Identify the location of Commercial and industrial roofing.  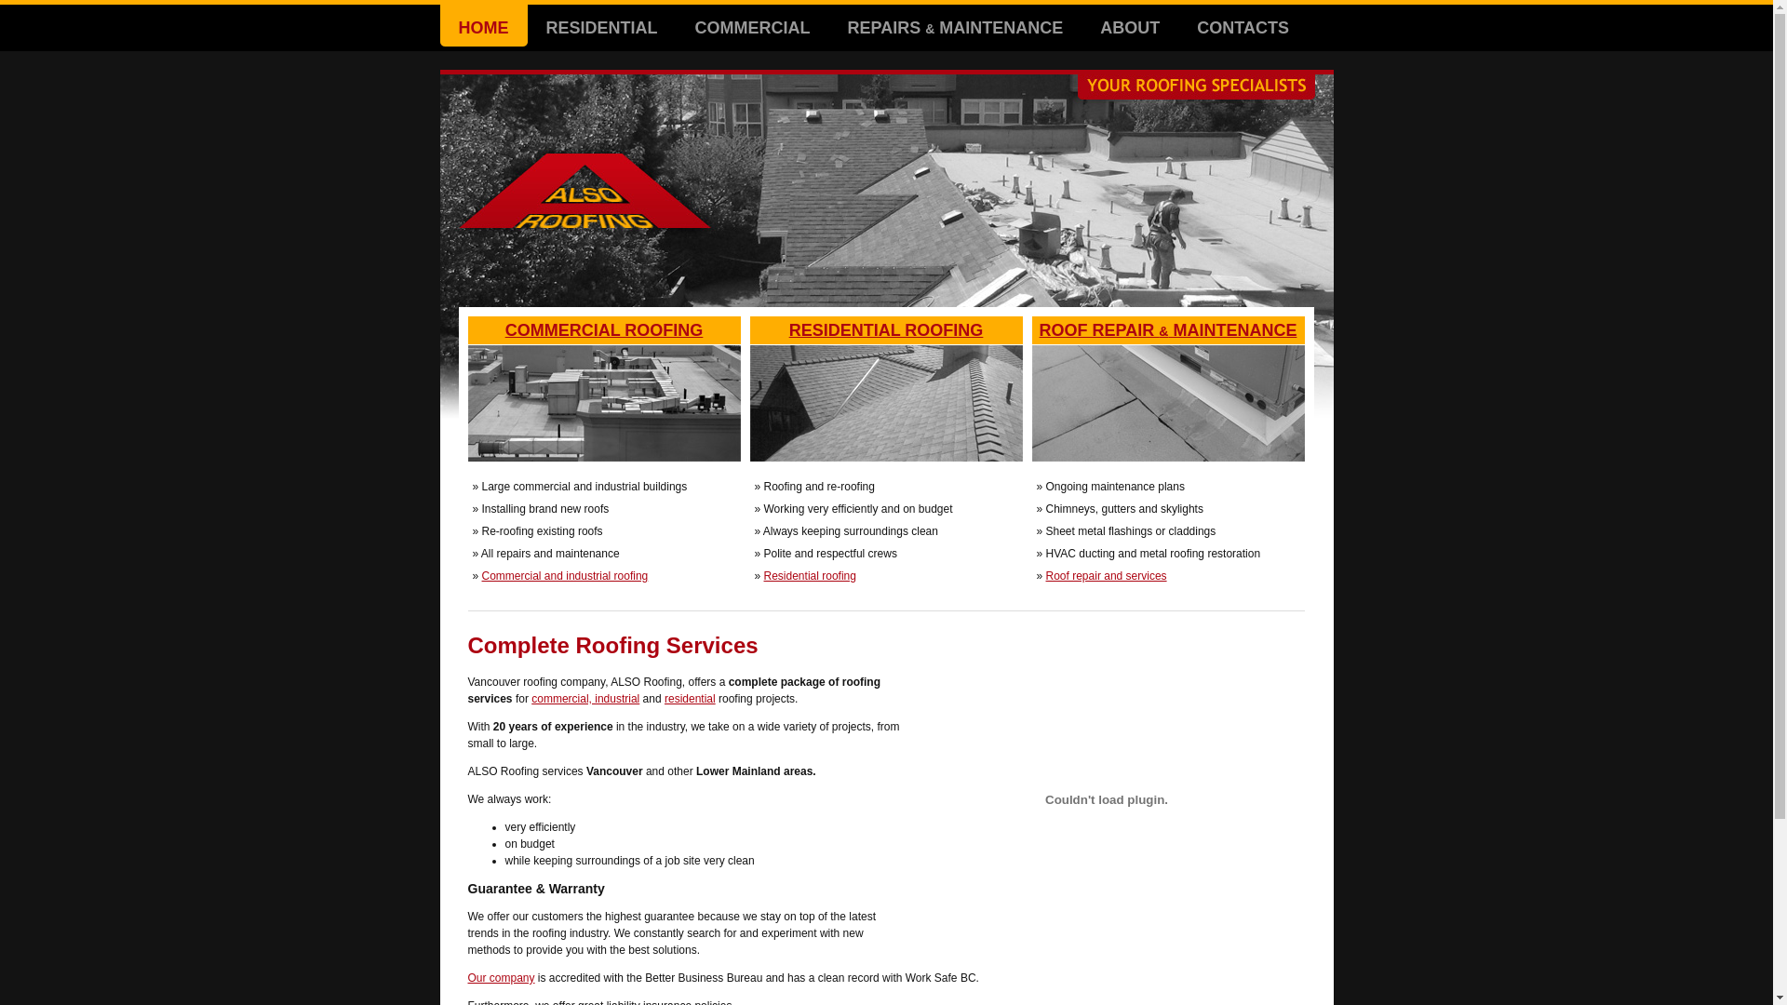
(566, 576).